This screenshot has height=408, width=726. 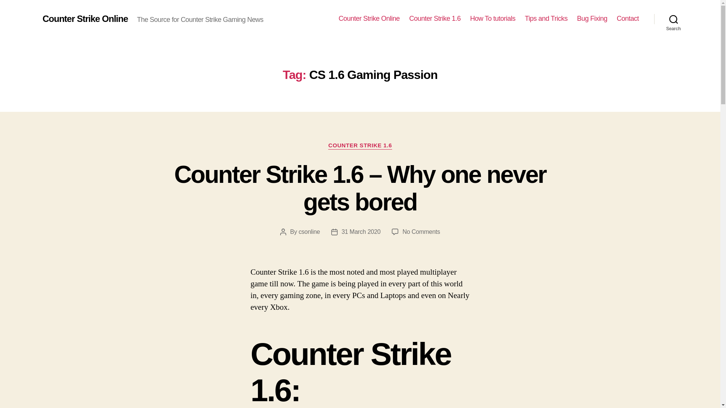 What do you see at coordinates (492, 19) in the screenshot?
I see `How To tutorials` at bounding box center [492, 19].